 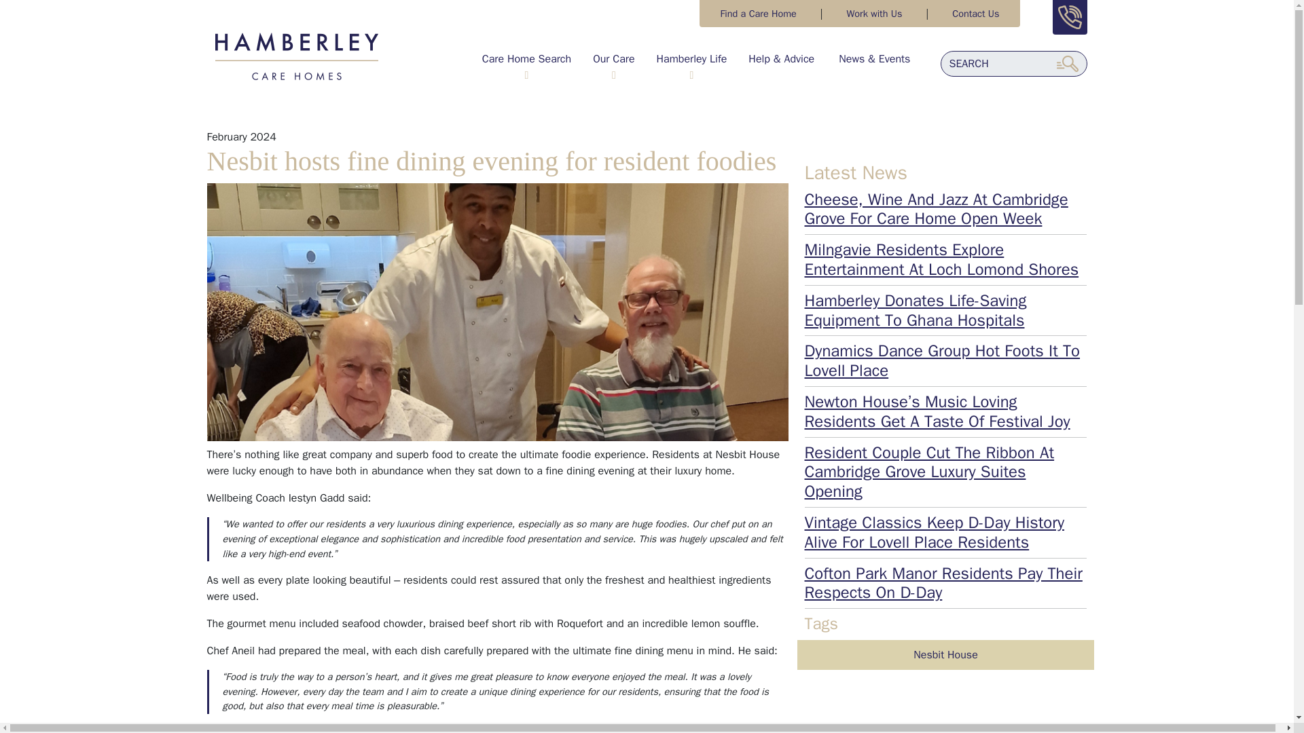 I want to click on Contact Us, so click(x=975, y=14).